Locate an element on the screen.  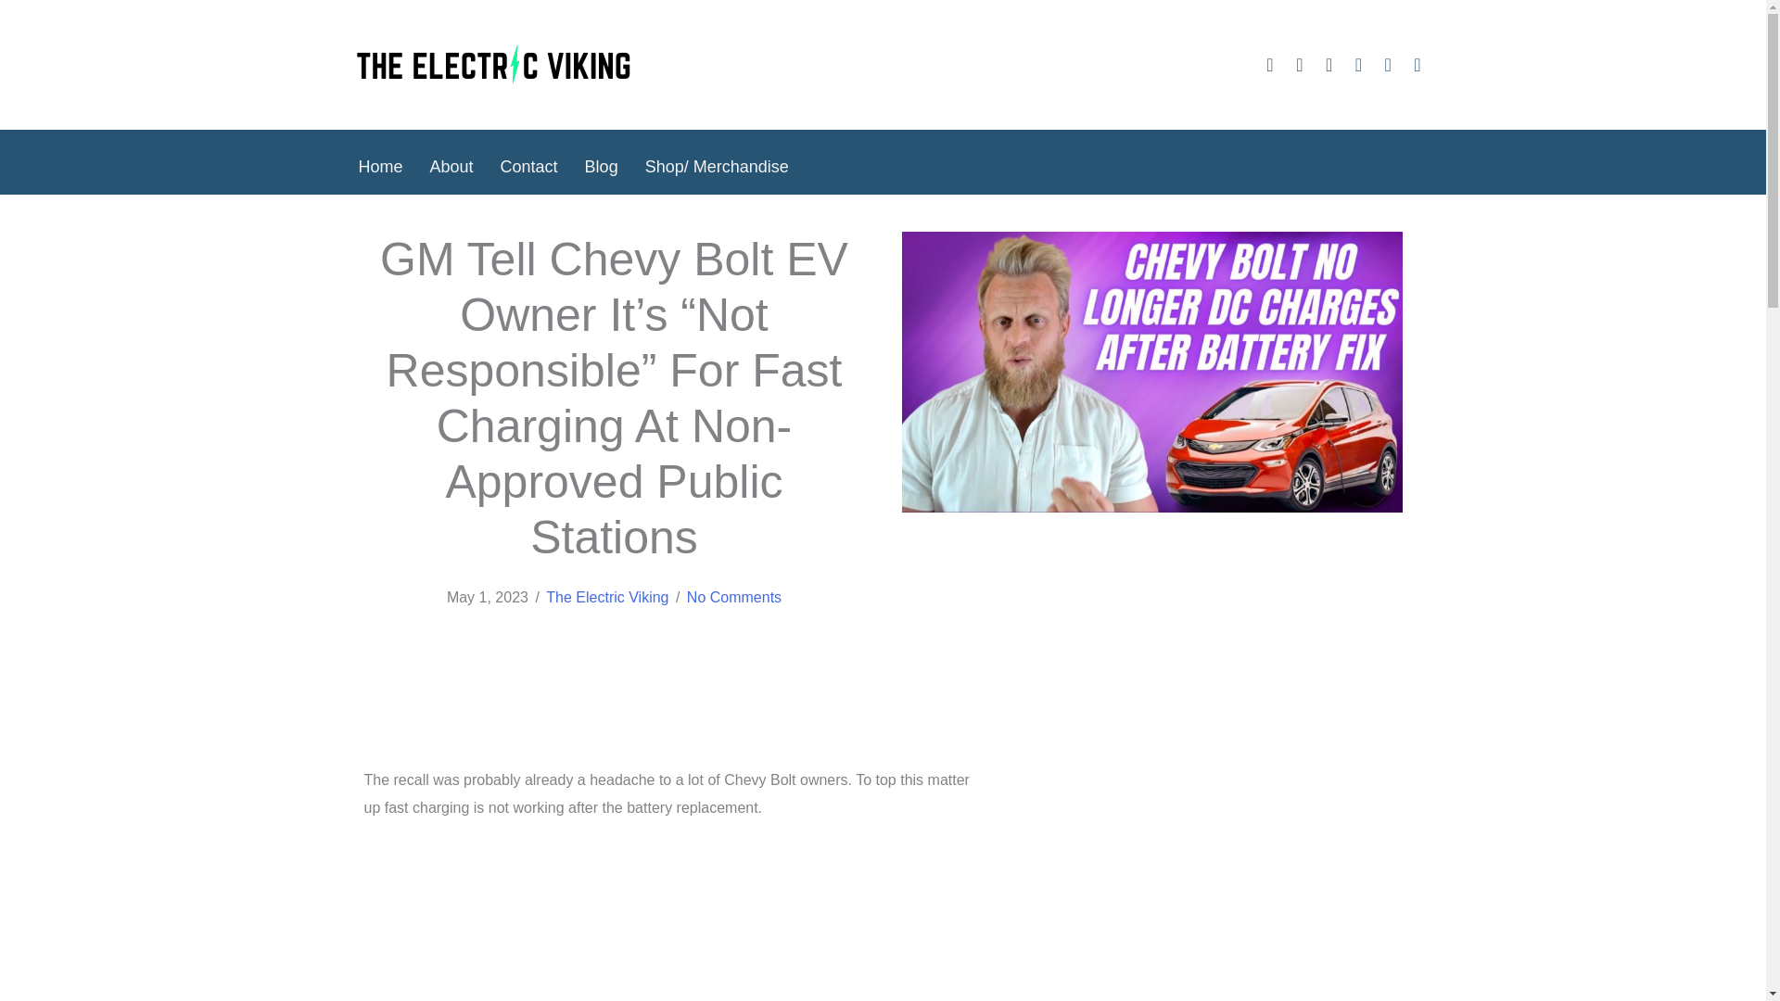
No Comments is located at coordinates (734, 597).